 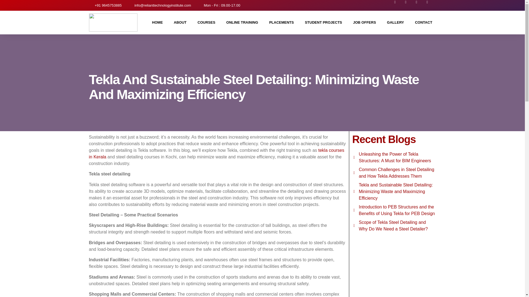 What do you see at coordinates (242, 23) in the screenshot?
I see `ONLINE TRAINING` at bounding box center [242, 23].